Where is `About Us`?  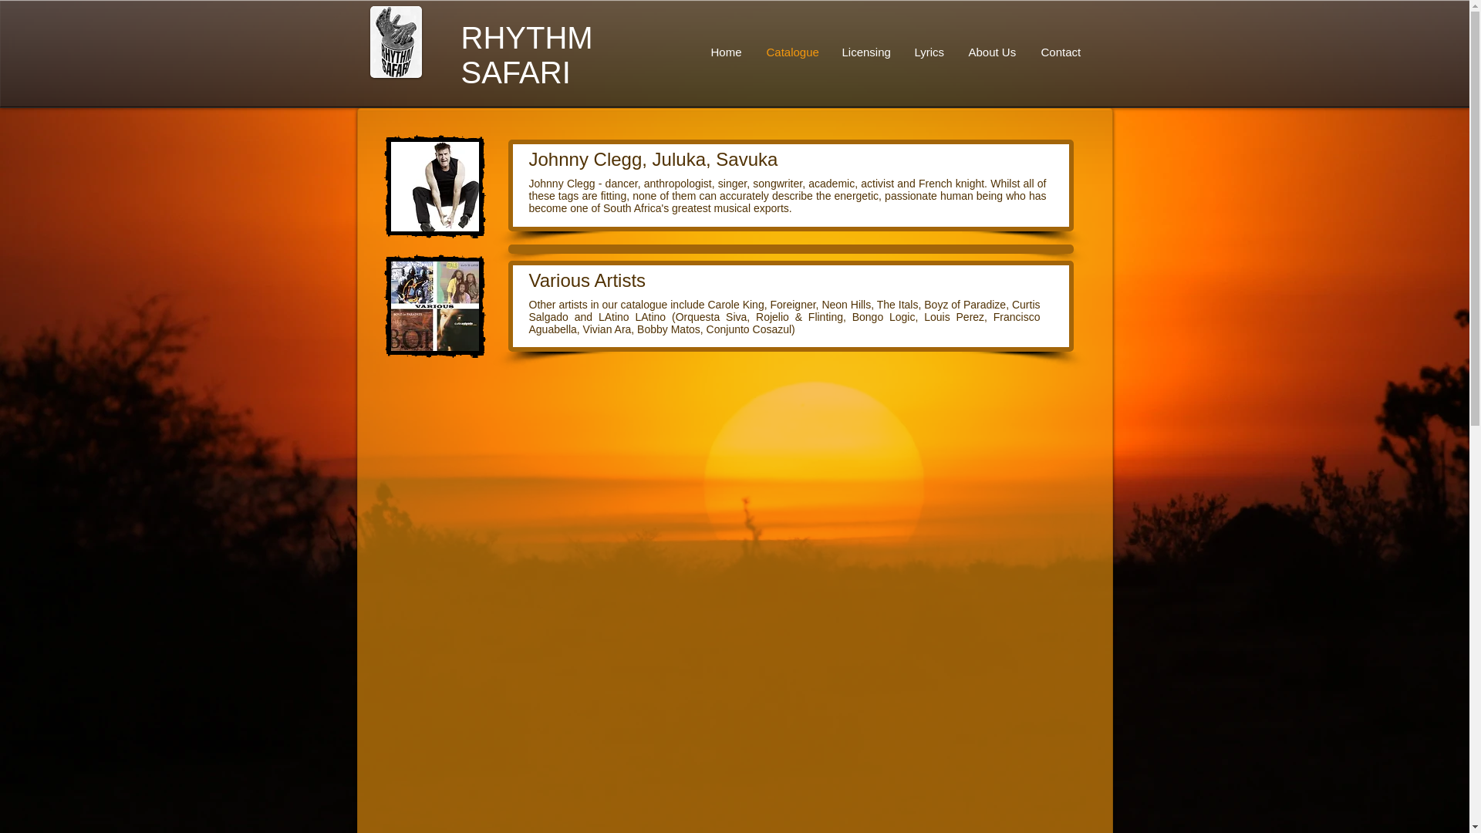
About Us is located at coordinates (993, 50).